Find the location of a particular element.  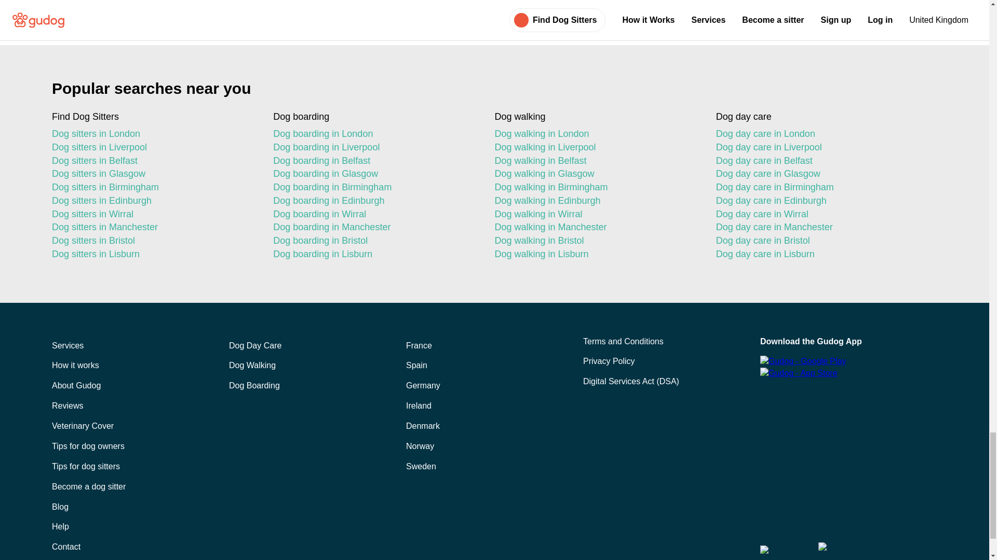

Dog sitters in Glasgow is located at coordinates (154, 174).